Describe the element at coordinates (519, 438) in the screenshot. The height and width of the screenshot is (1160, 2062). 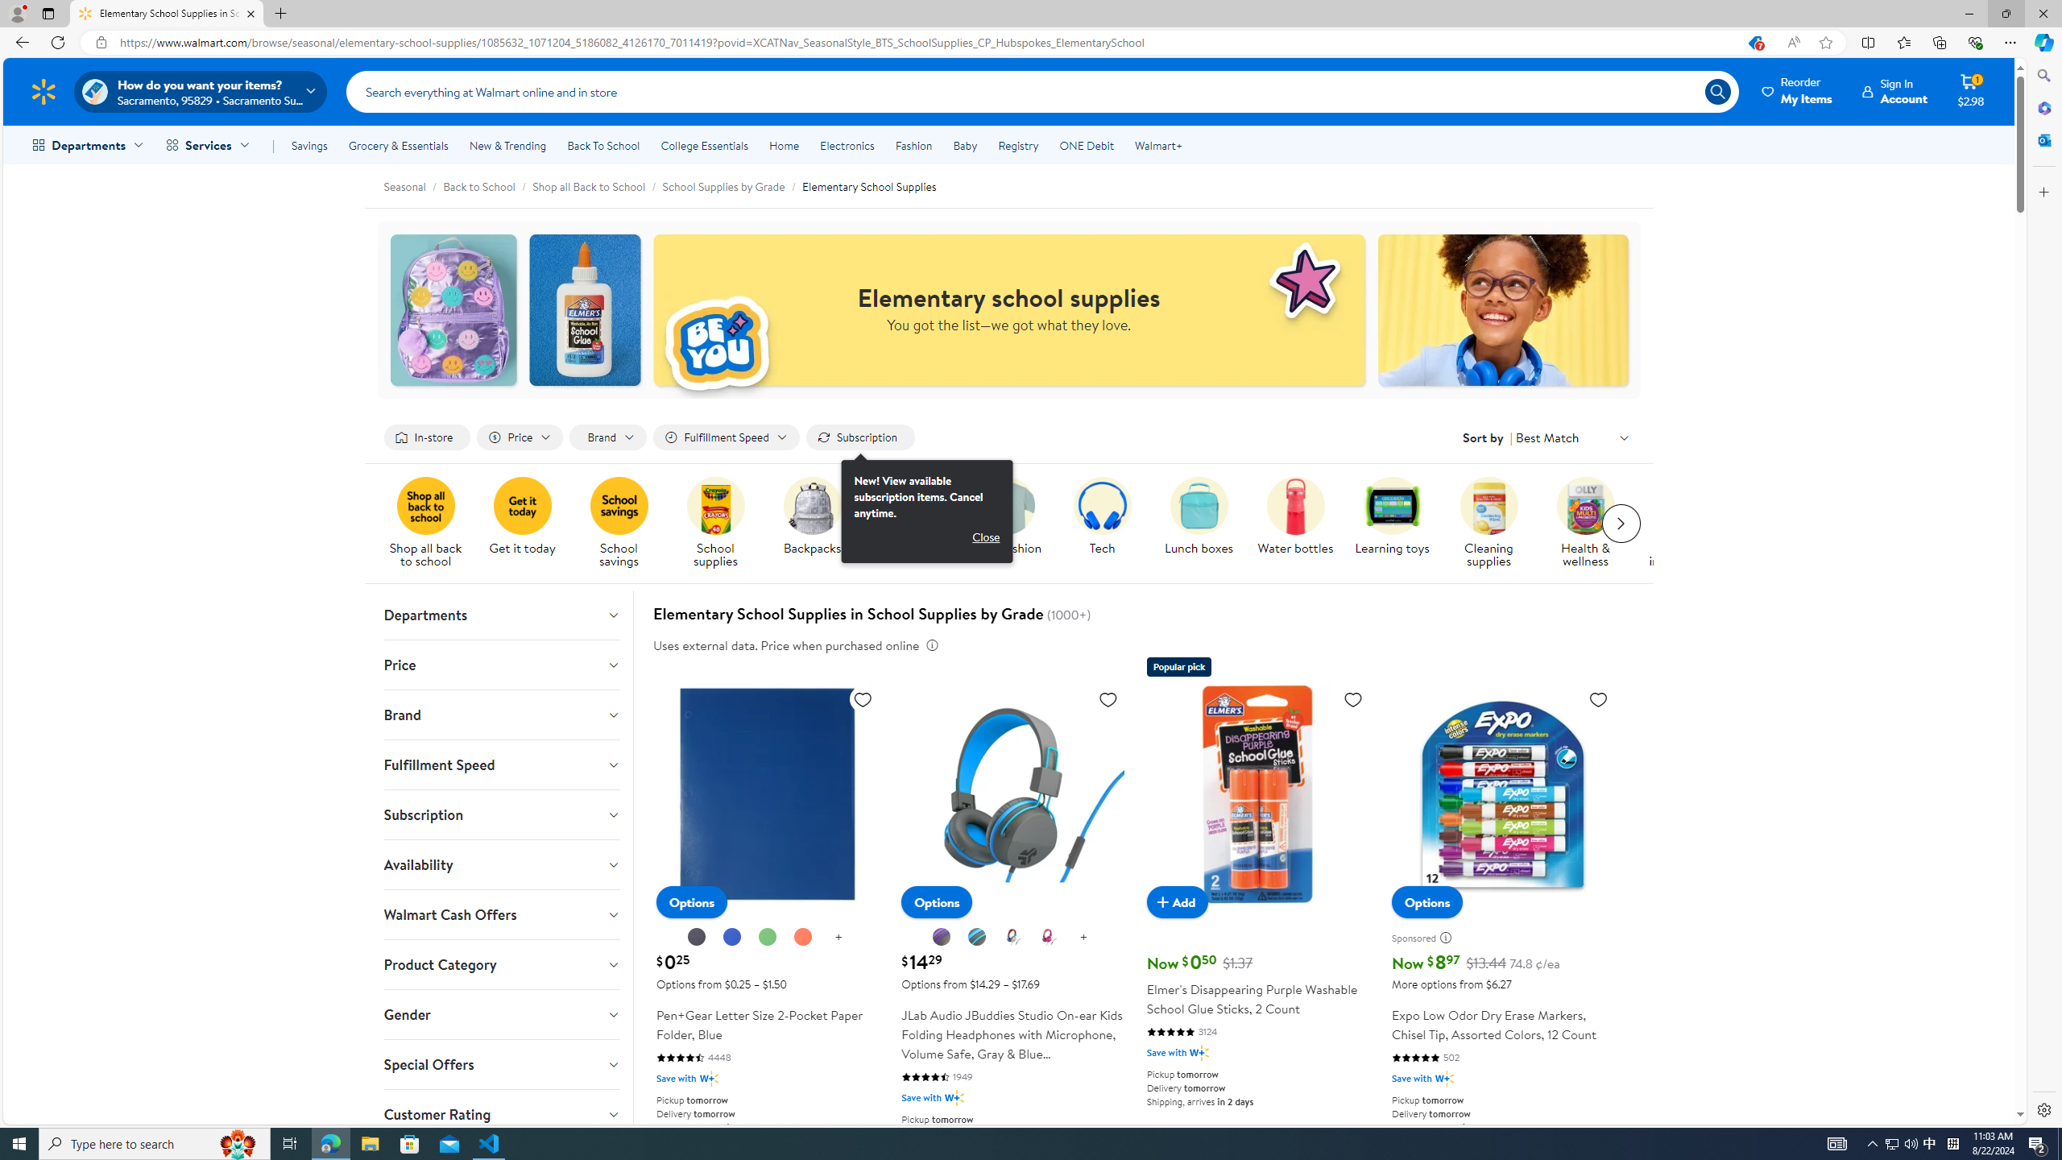
I see `Filter by Price not applied, activate to change` at that location.